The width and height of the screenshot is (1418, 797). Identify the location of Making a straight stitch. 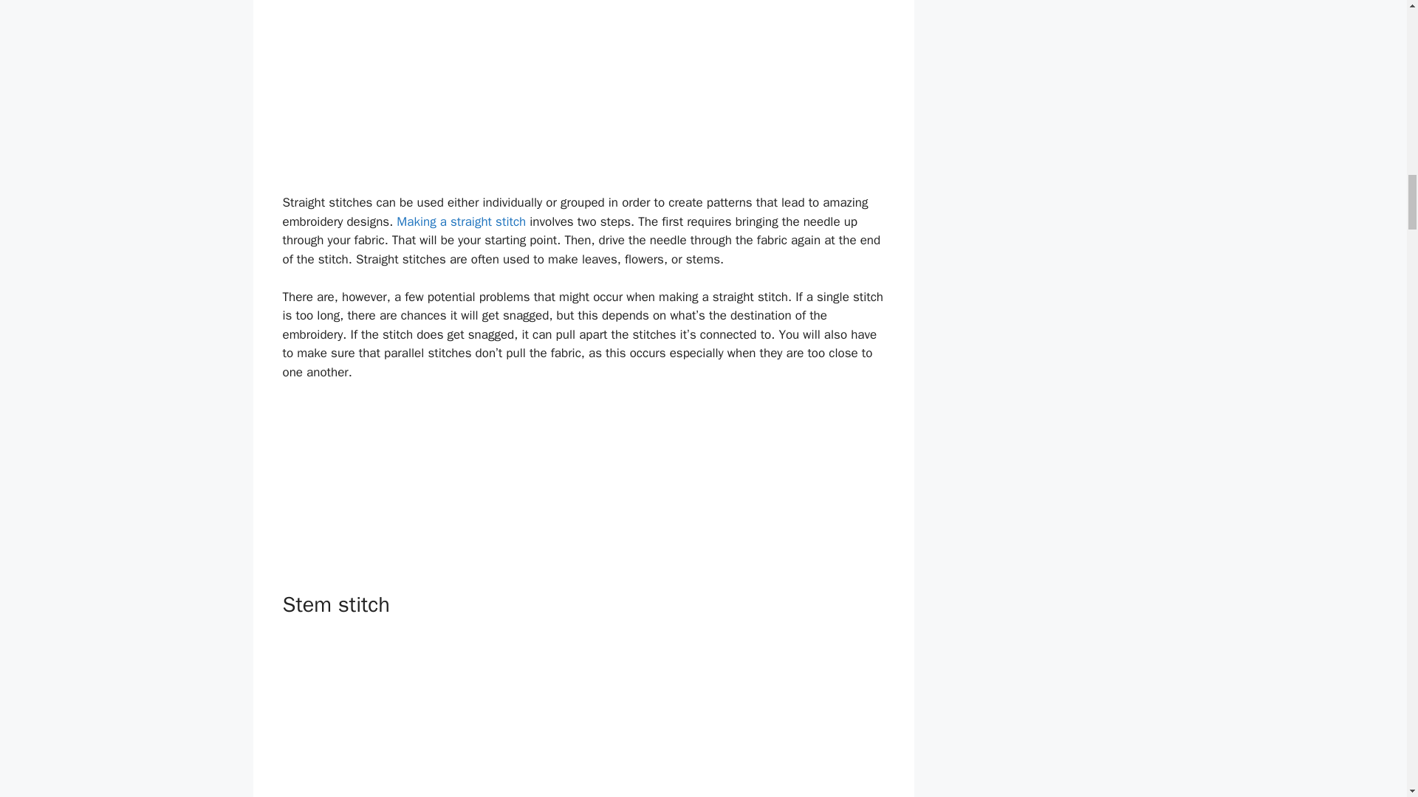
(461, 221).